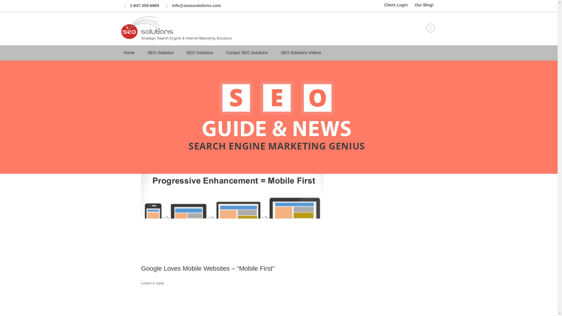  Describe the element at coordinates (301, 53) in the screenshot. I see `SEO Solutions Videos` at that location.